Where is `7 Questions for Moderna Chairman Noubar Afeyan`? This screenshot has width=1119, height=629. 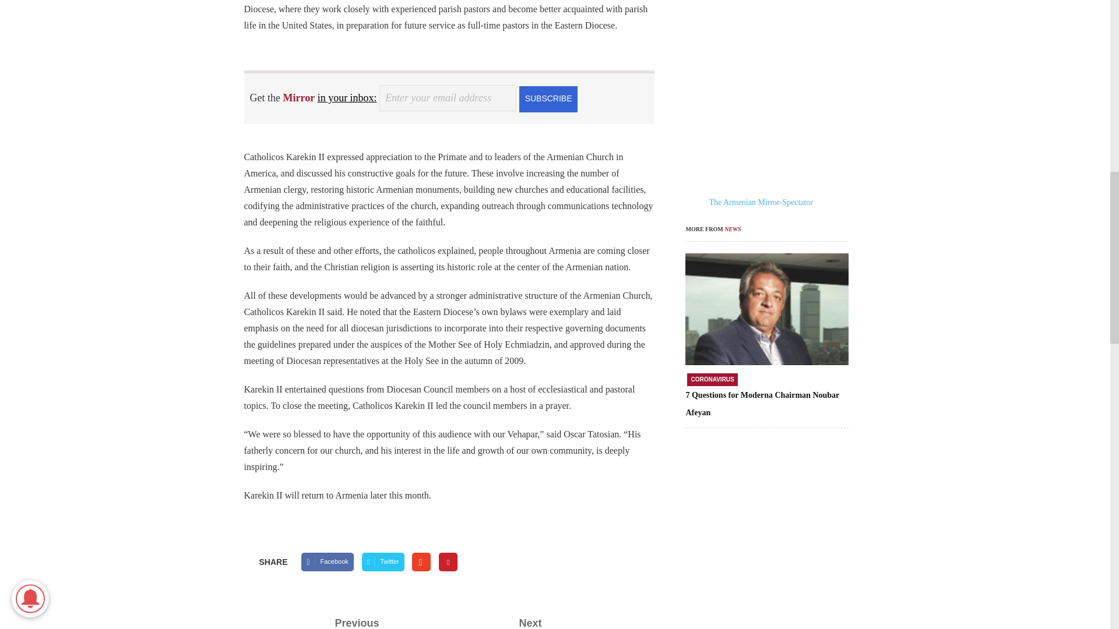 7 Questions for Moderna Chairman Noubar Afeyan is located at coordinates (766, 309).